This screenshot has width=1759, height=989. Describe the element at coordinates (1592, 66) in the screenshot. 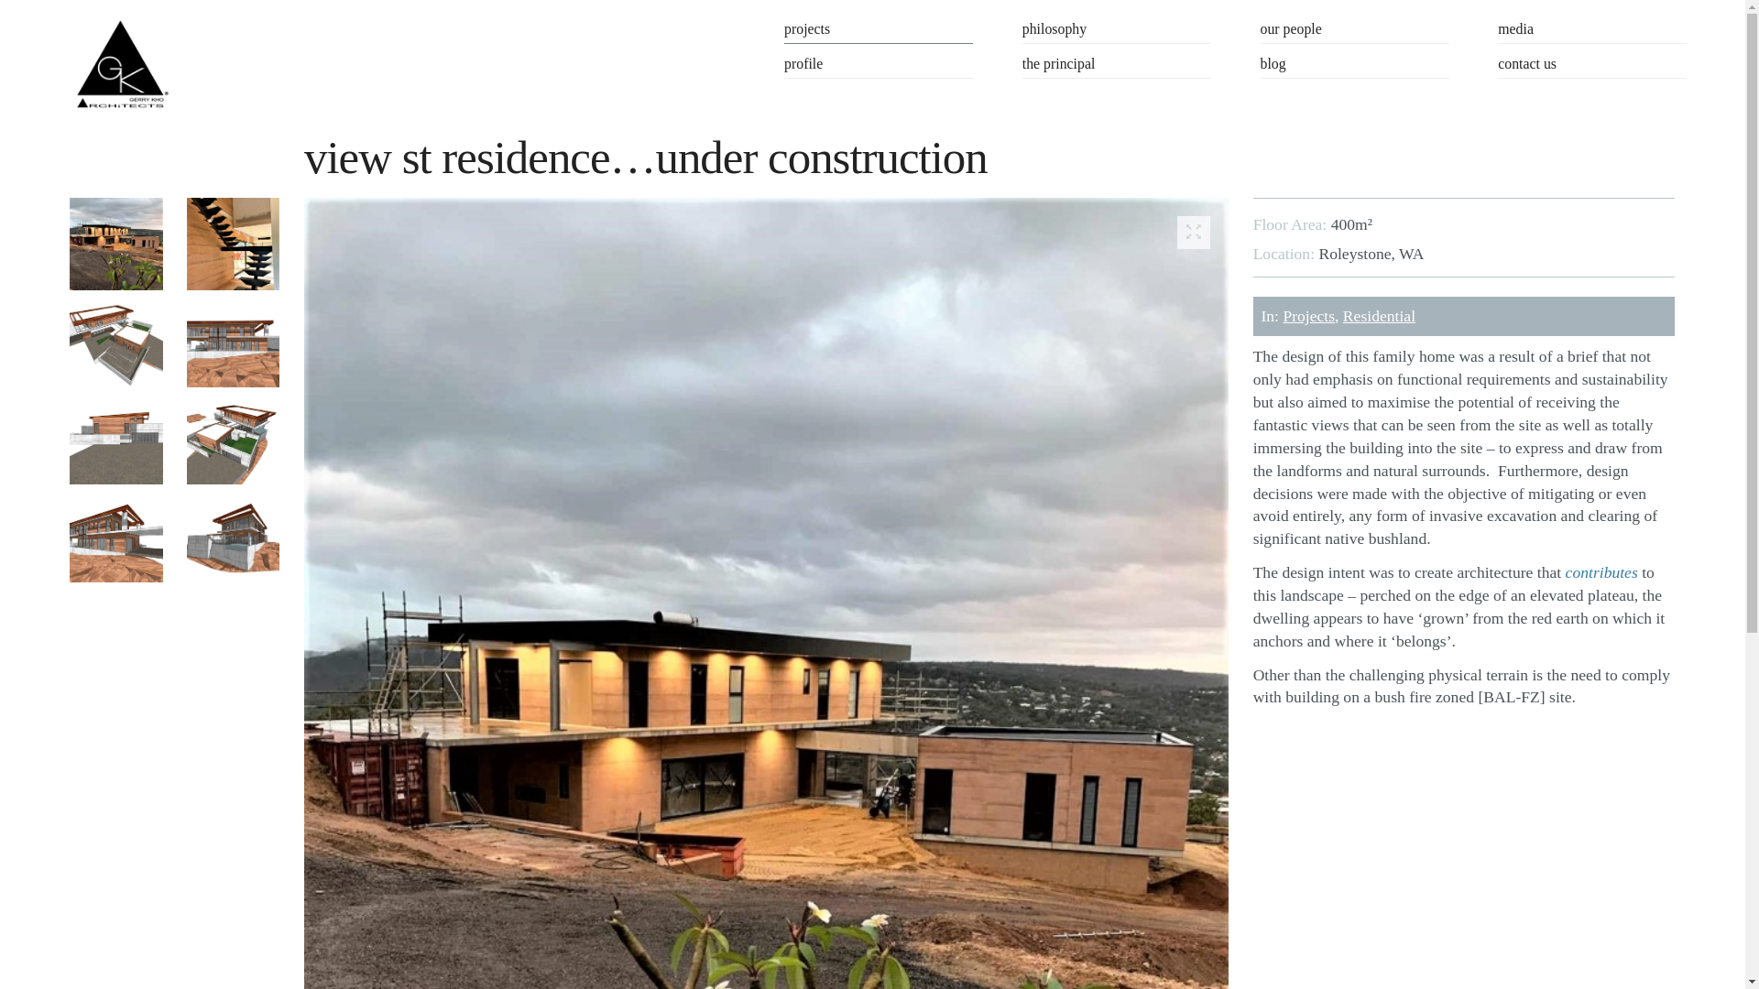

I see `contact us` at that location.